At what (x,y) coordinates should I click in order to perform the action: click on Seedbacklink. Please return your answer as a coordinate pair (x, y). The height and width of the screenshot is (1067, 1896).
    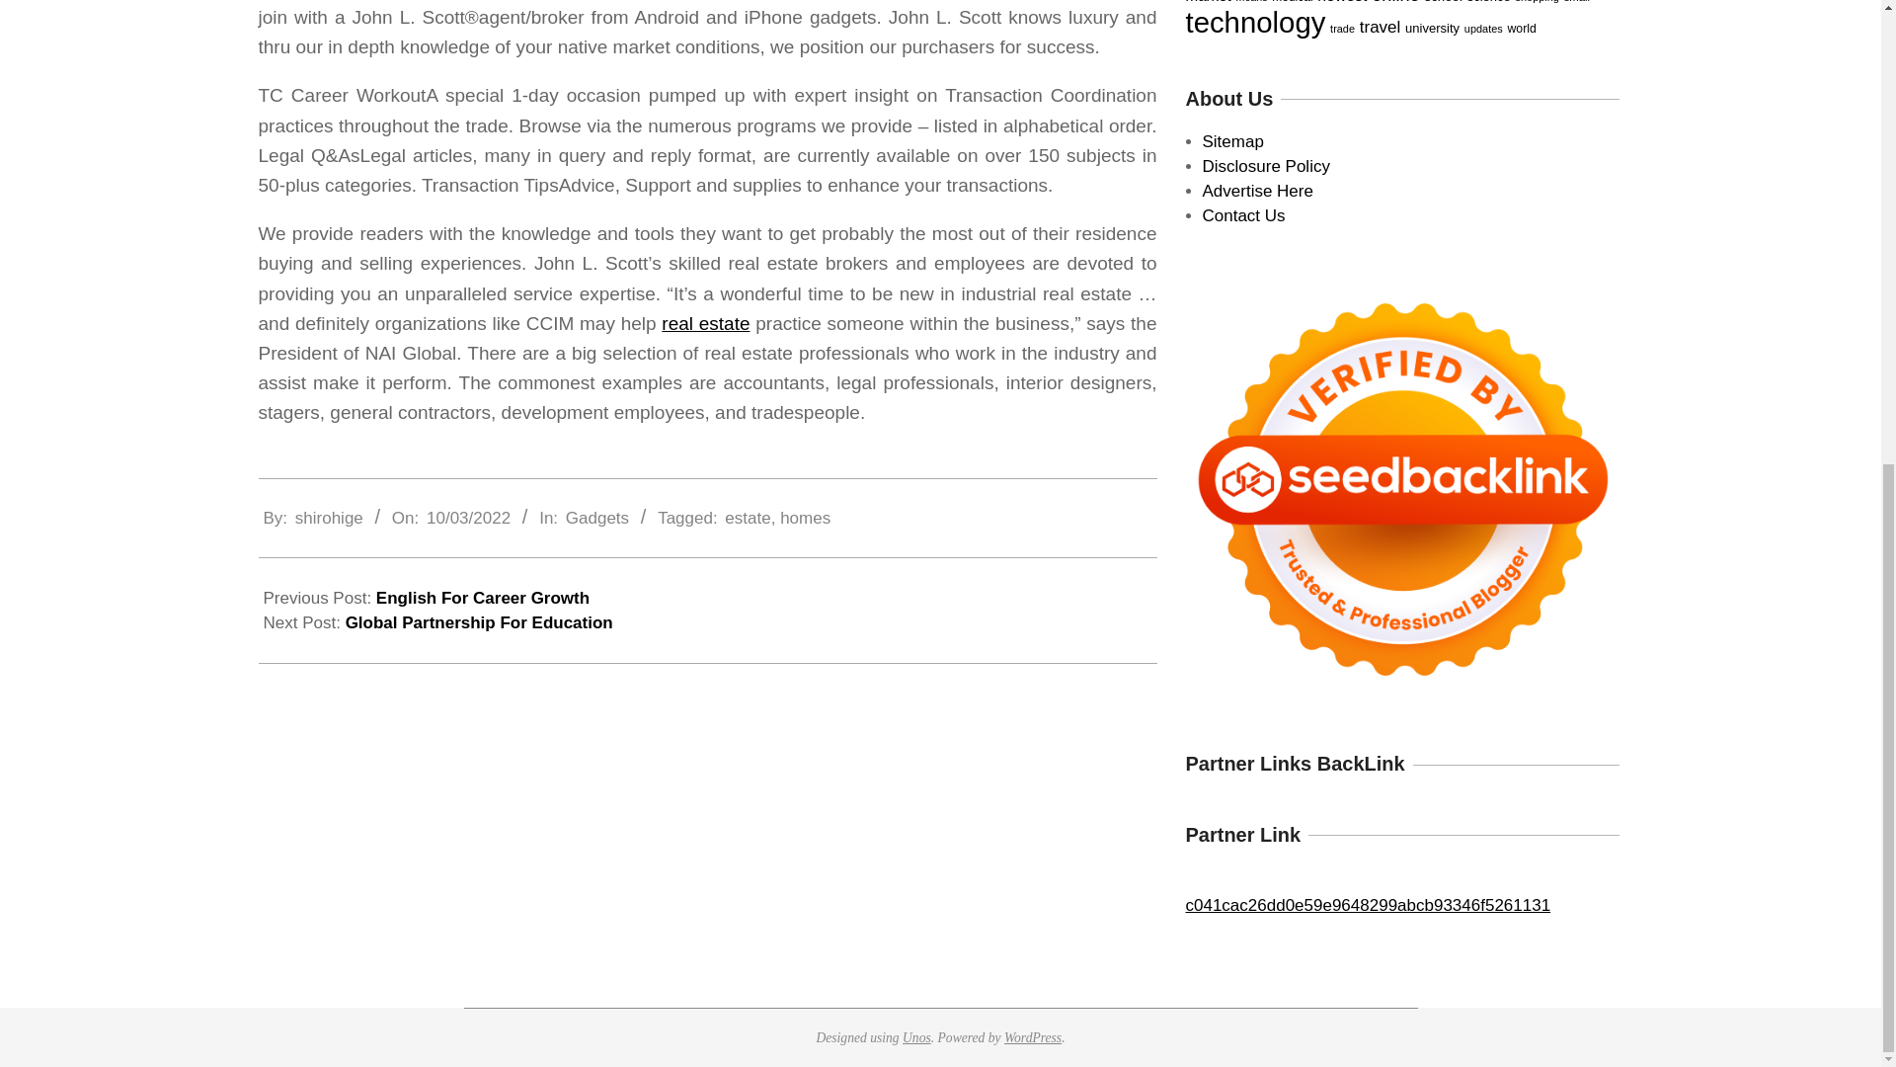
    Looking at the image, I should click on (1402, 490).